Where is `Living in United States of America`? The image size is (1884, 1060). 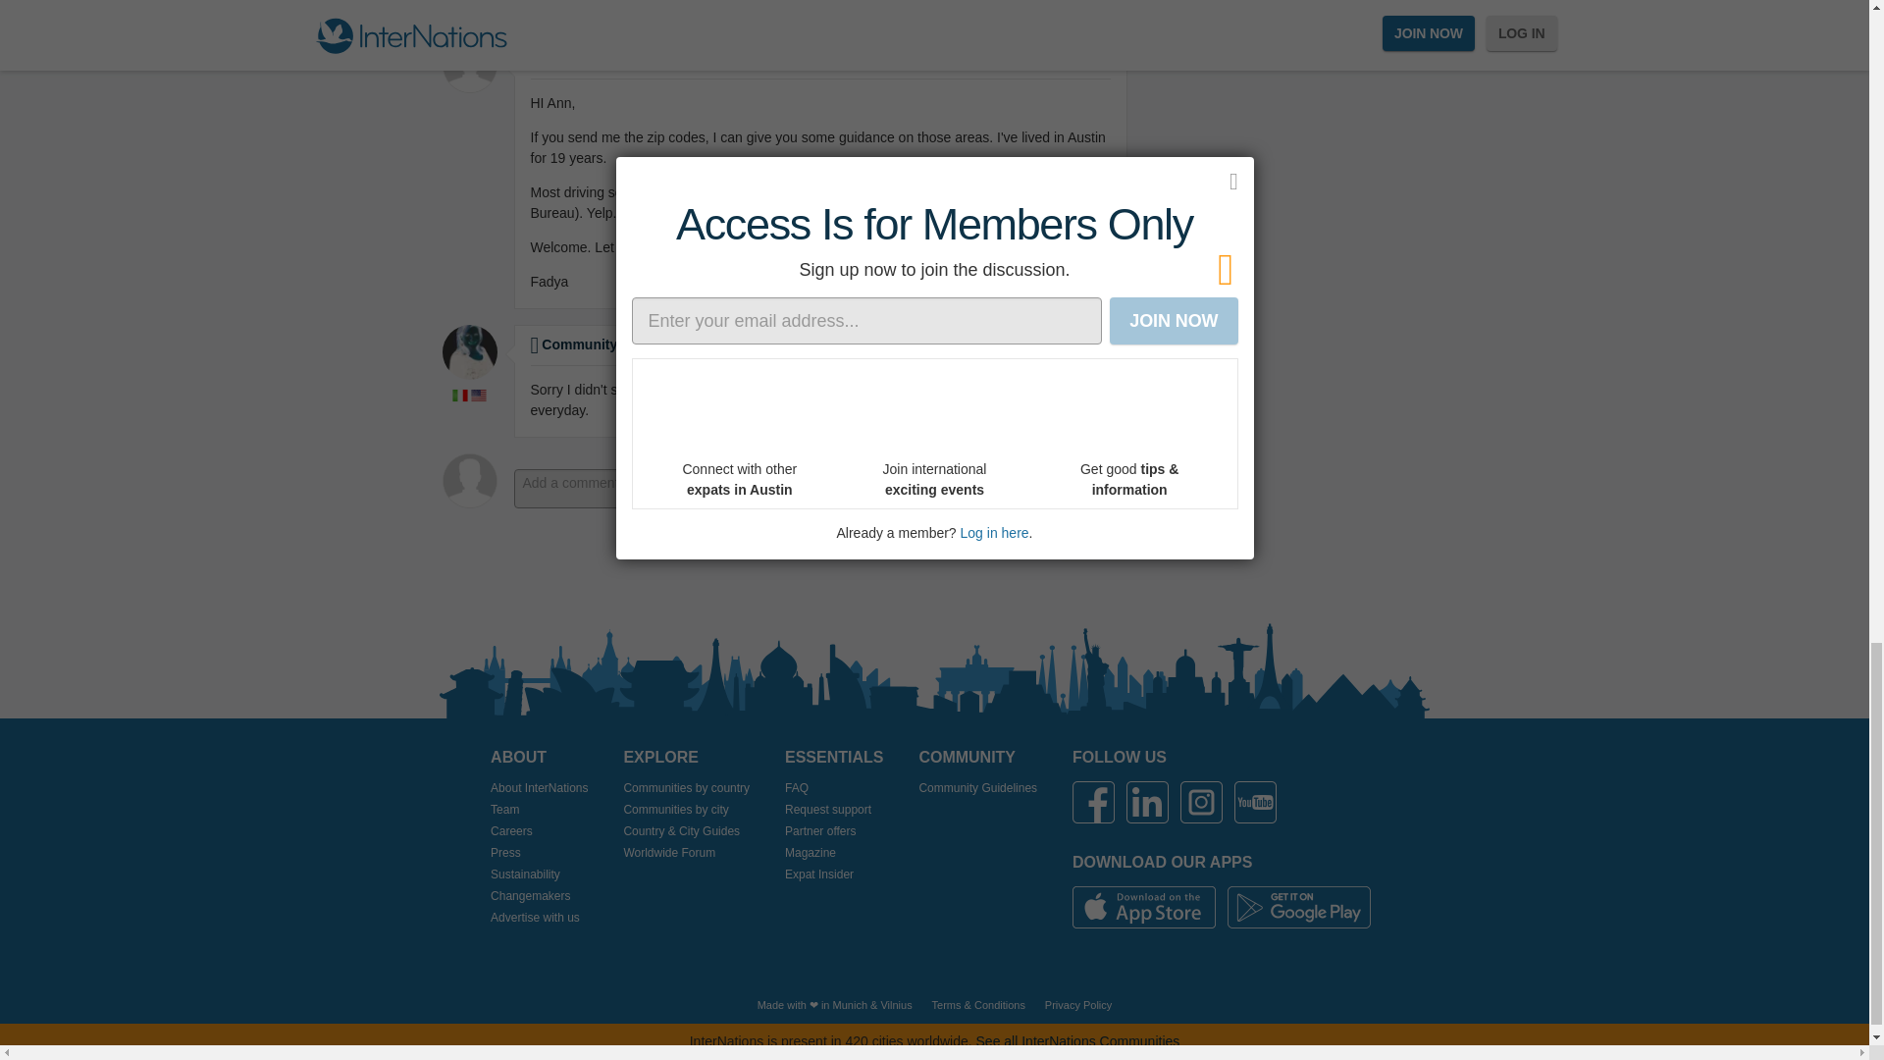 Living in United States of America is located at coordinates (479, 396).